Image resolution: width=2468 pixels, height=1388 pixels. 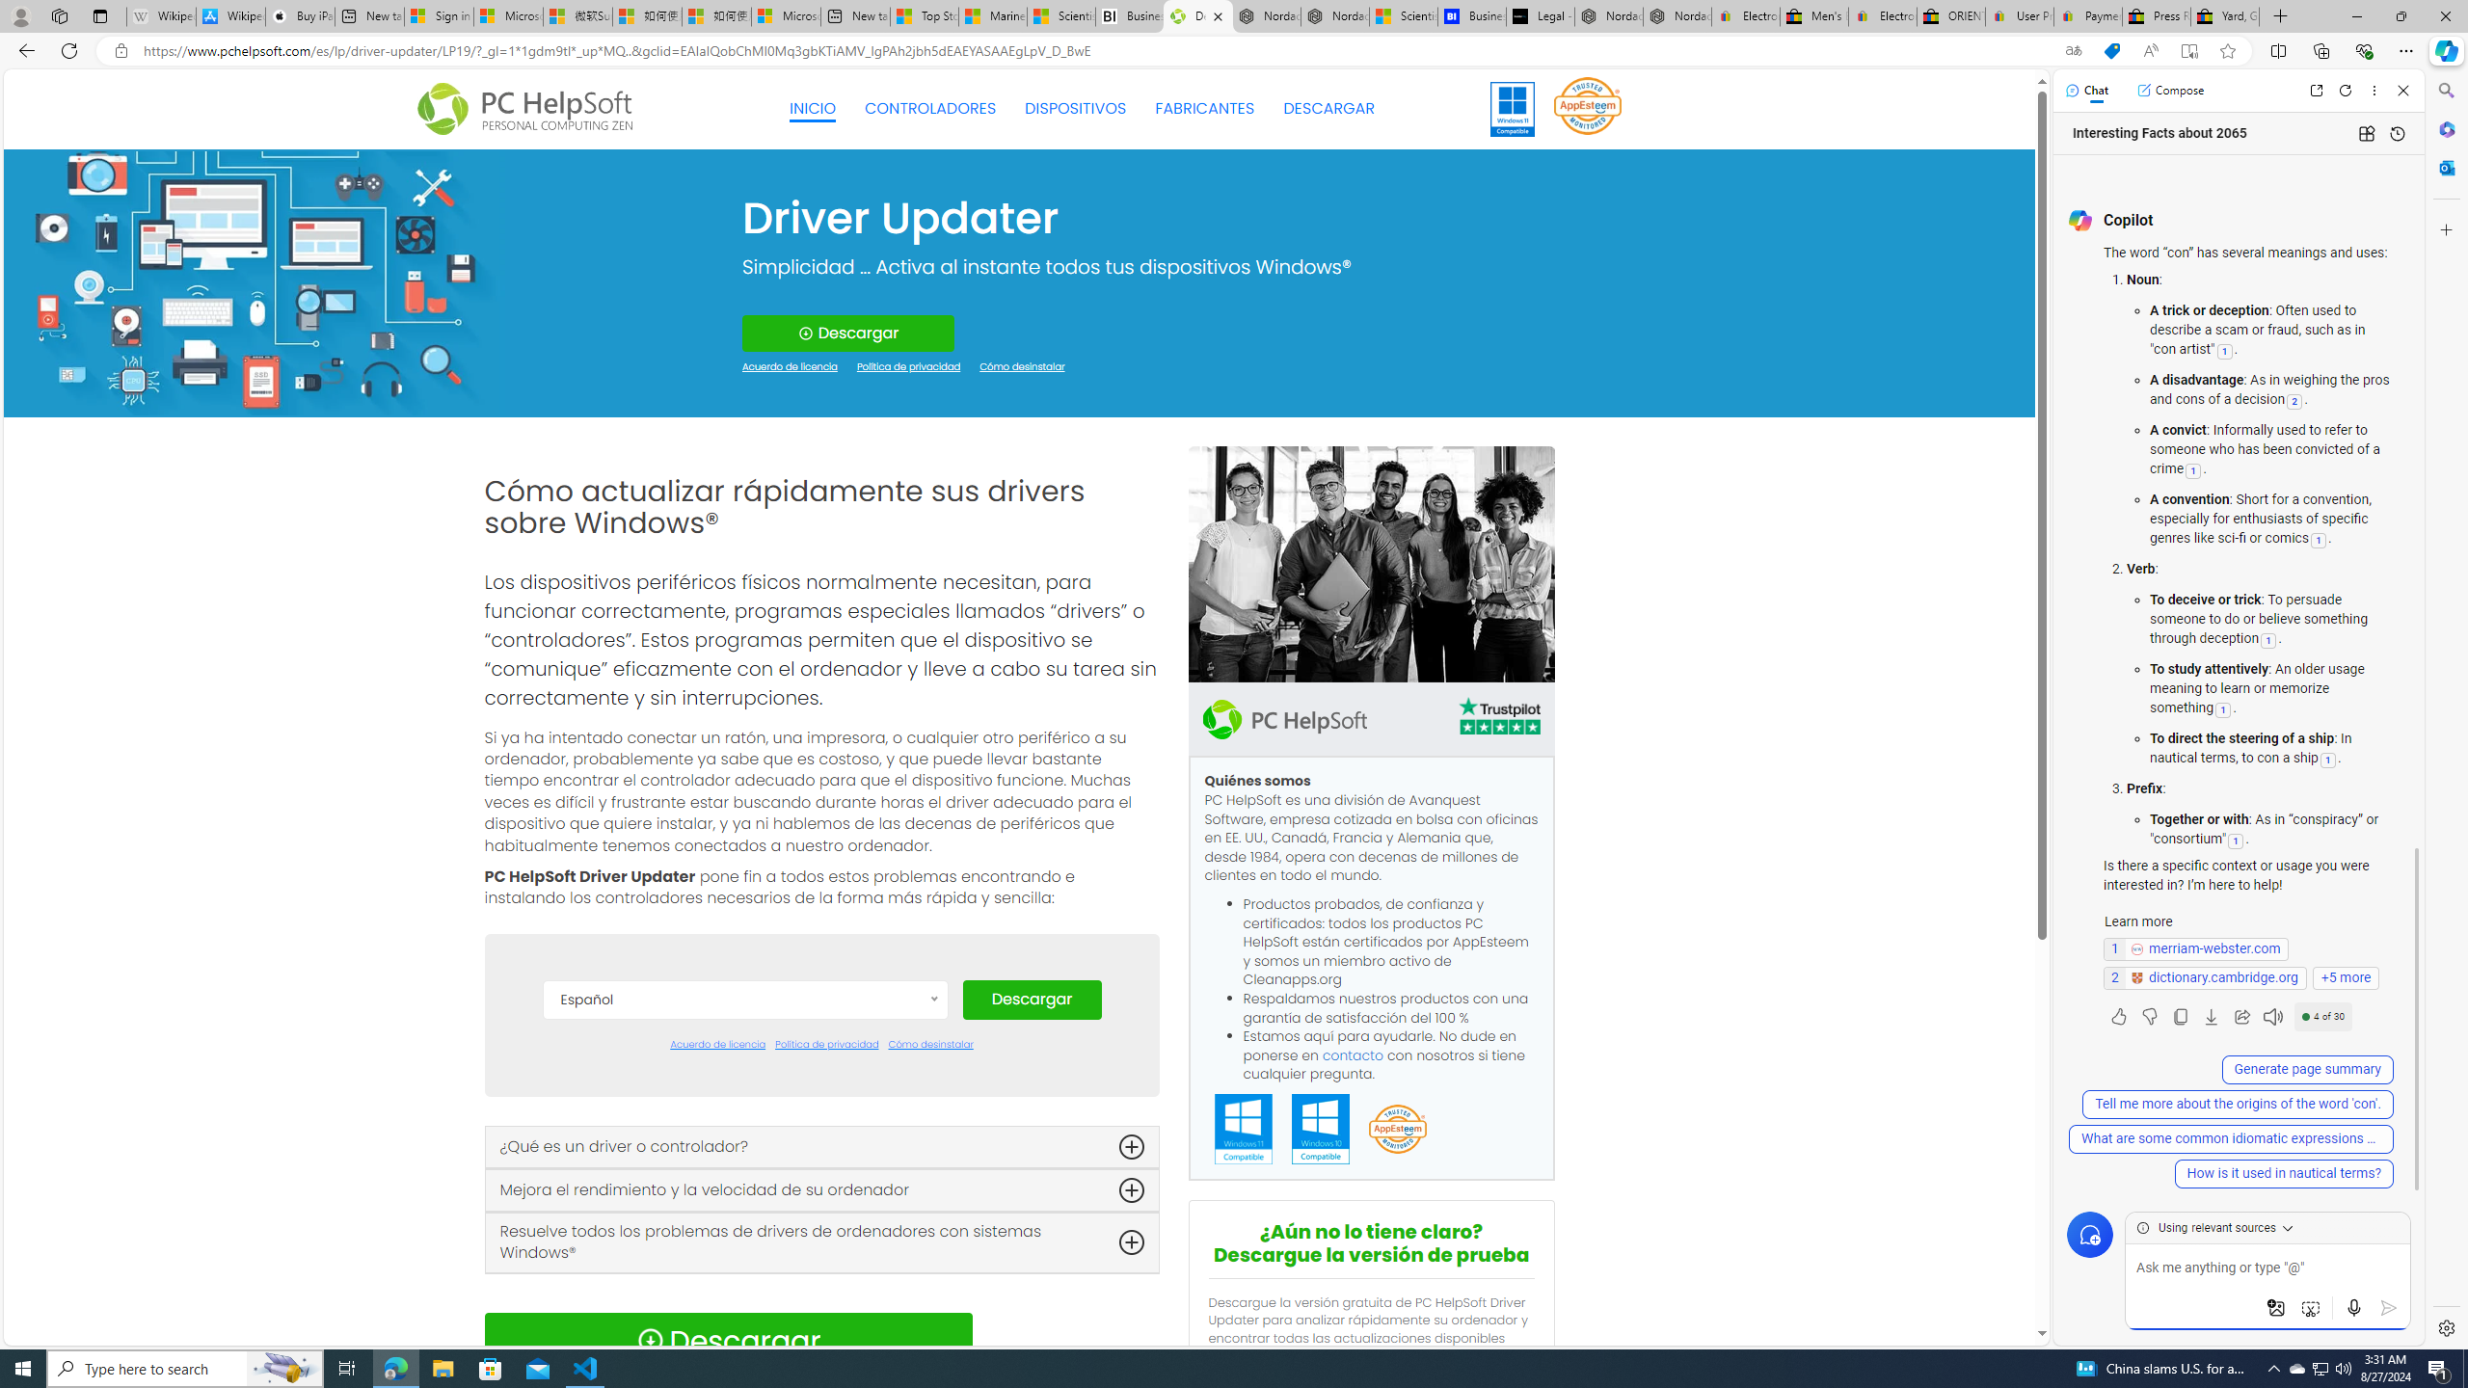 What do you see at coordinates (1513, 108) in the screenshot?
I see `Windows 11` at bounding box center [1513, 108].